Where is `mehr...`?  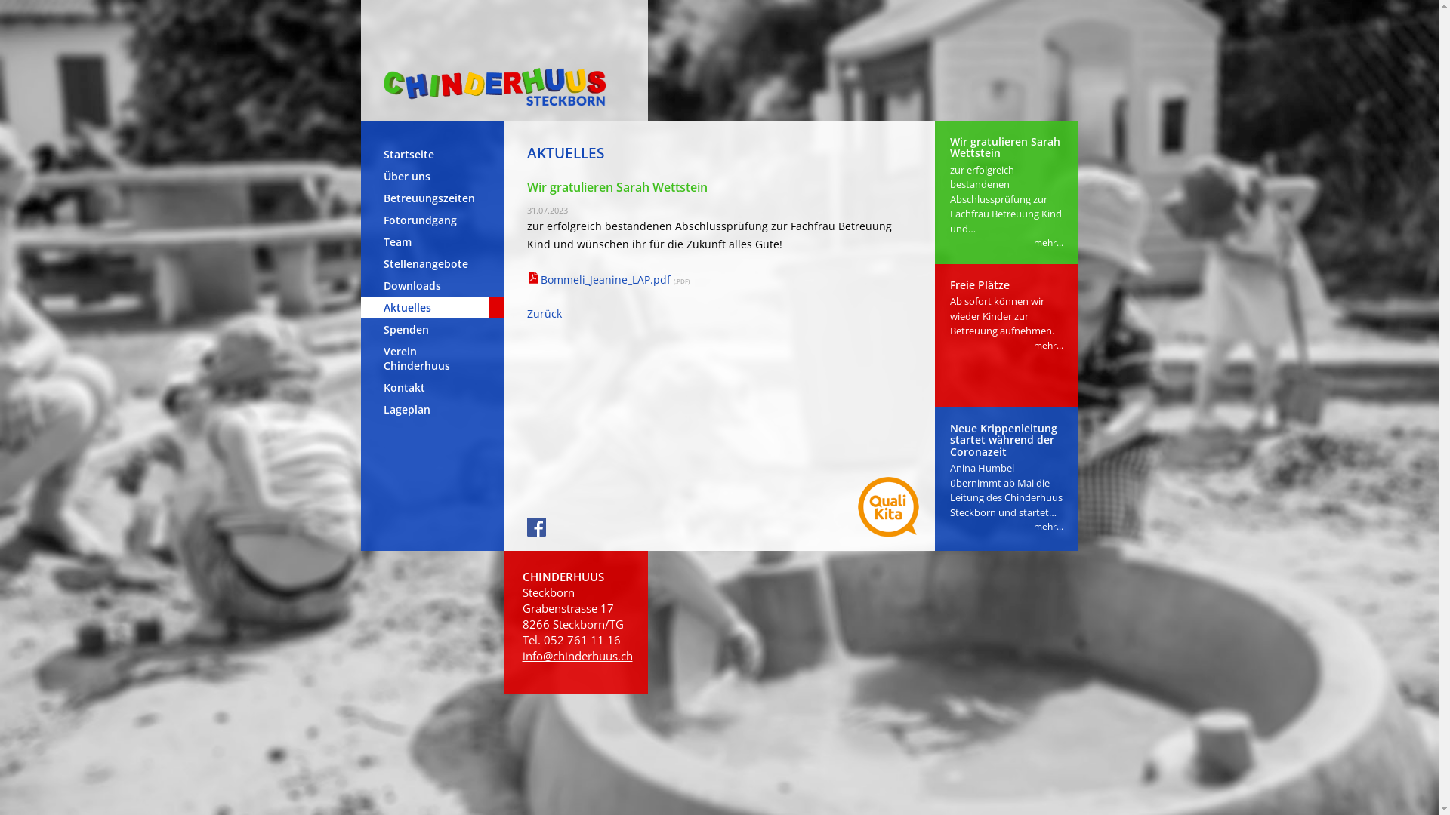
mehr... is located at coordinates (1048, 243).